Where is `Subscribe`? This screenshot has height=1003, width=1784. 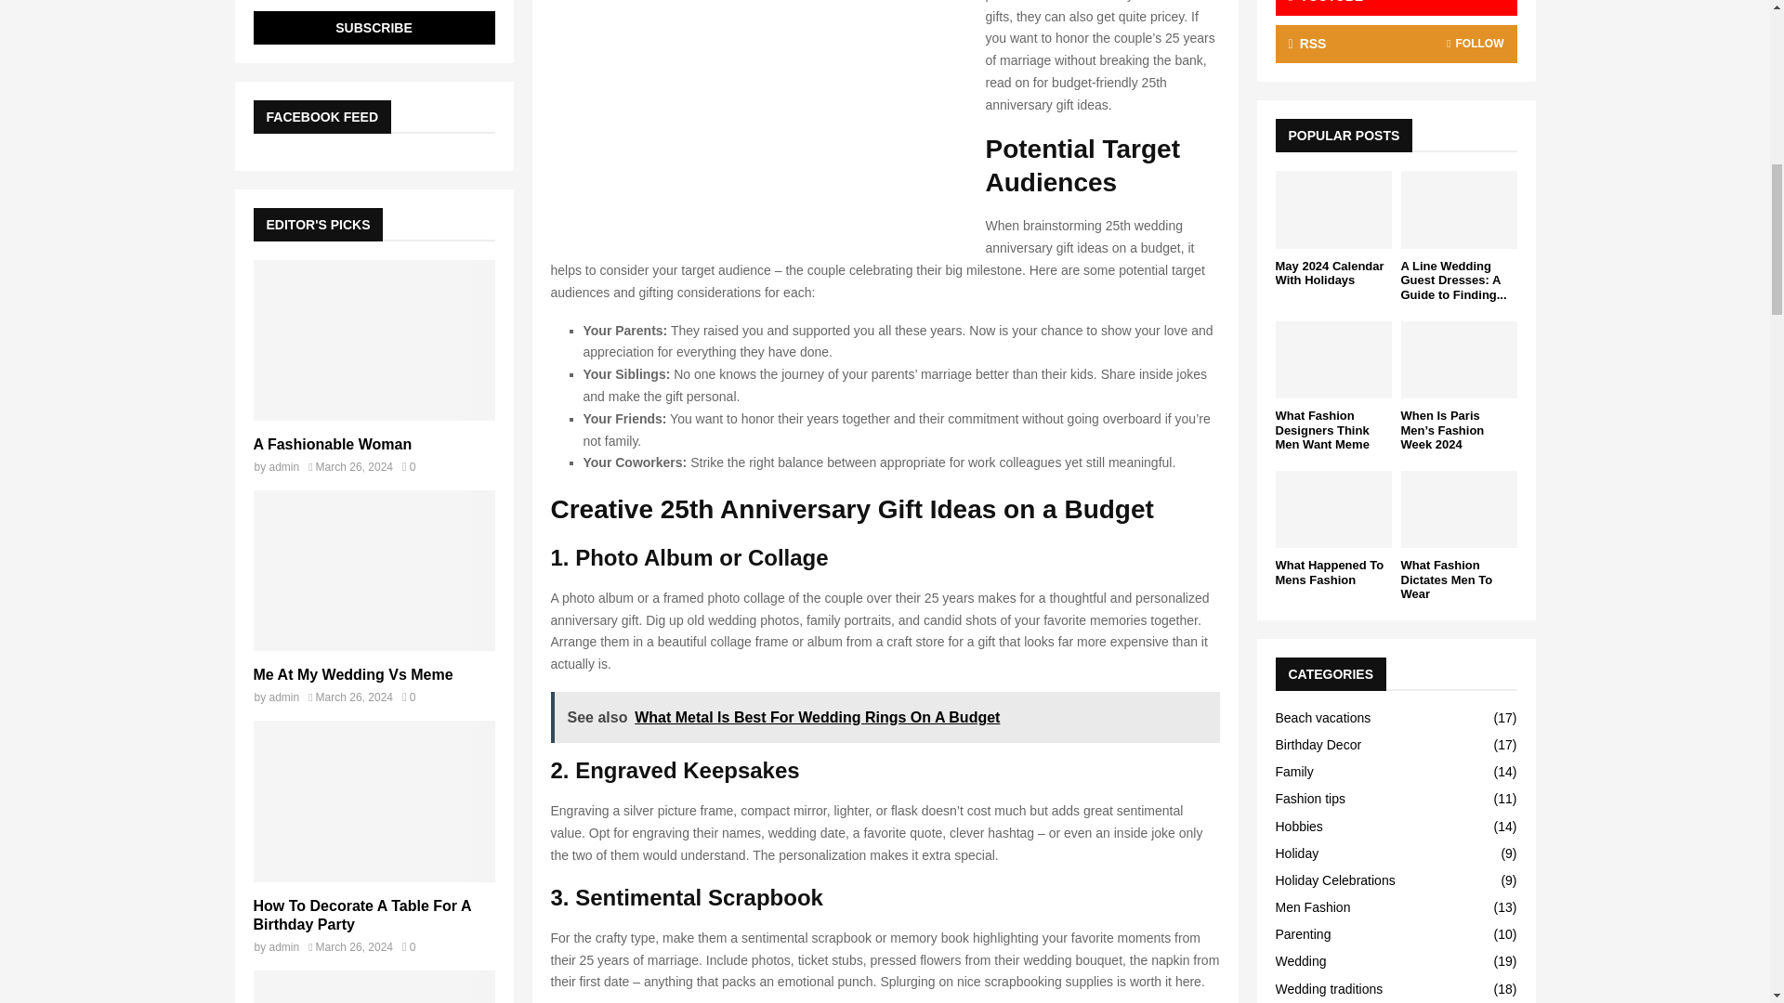 Subscribe is located at coordinates (374, 27).